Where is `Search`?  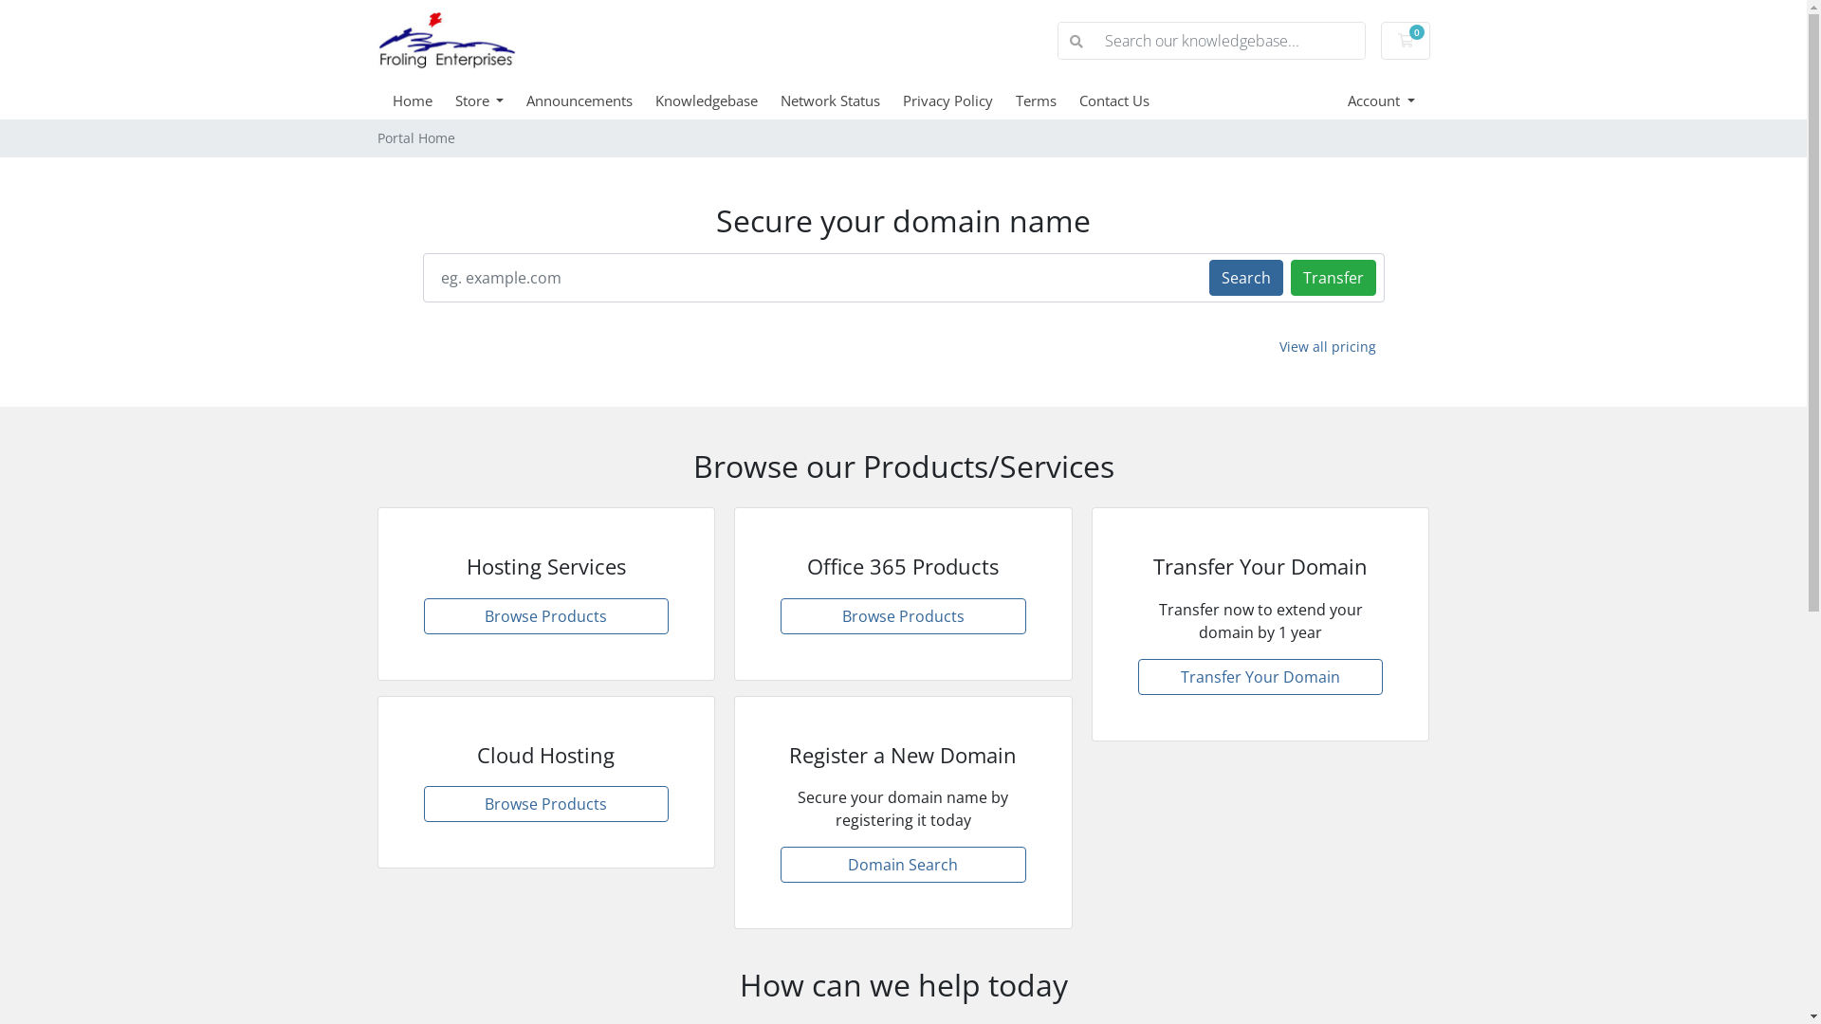
Search is located at coordinates (1245, 277).